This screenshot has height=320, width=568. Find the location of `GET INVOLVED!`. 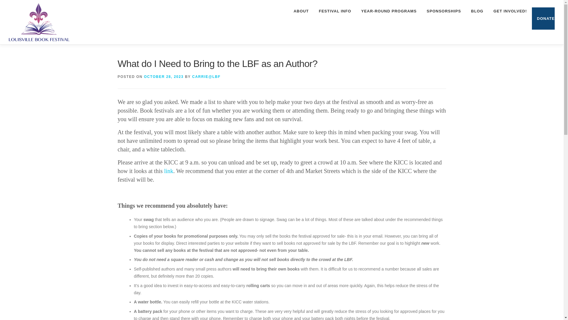

GET INVOLVED! is located at coordinates (510, 11).